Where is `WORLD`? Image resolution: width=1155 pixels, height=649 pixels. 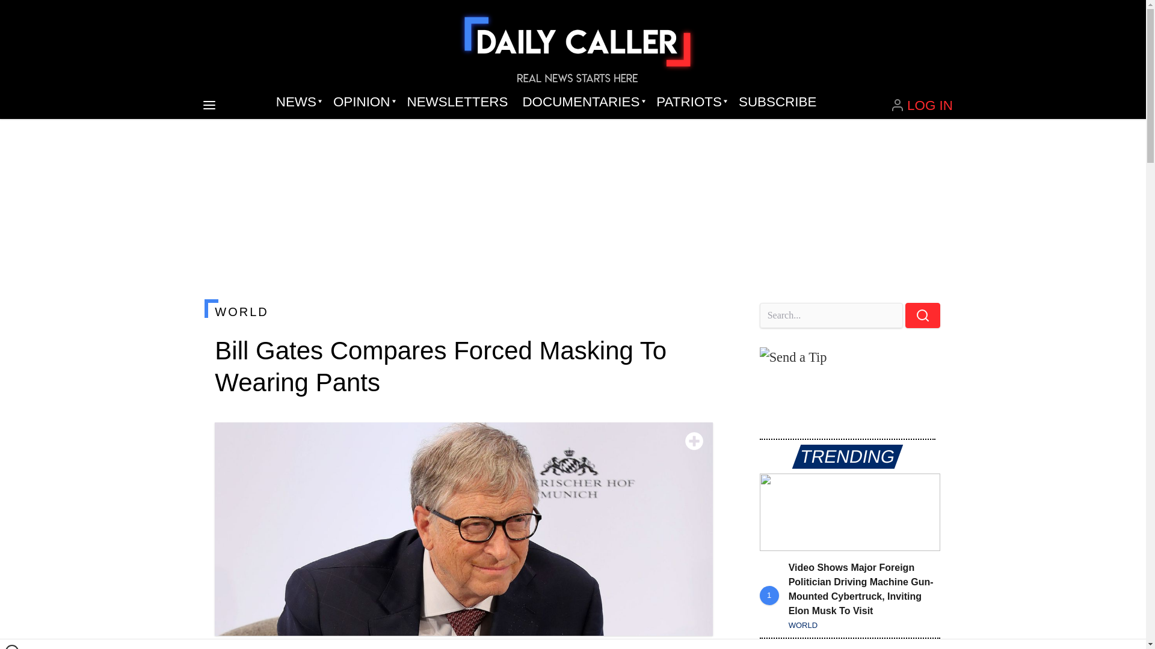
WORLD is located at coordinates (463, 311).